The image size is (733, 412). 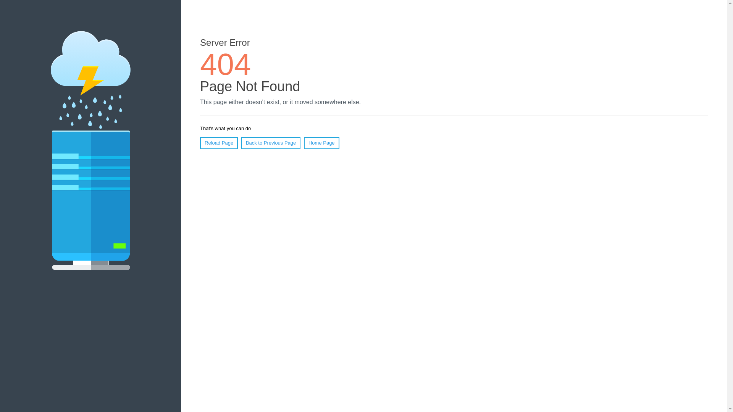 What do you see at coordinates (219, 143) in the screenshot?
I see `Reload Page` at bounding box center [219, 143].